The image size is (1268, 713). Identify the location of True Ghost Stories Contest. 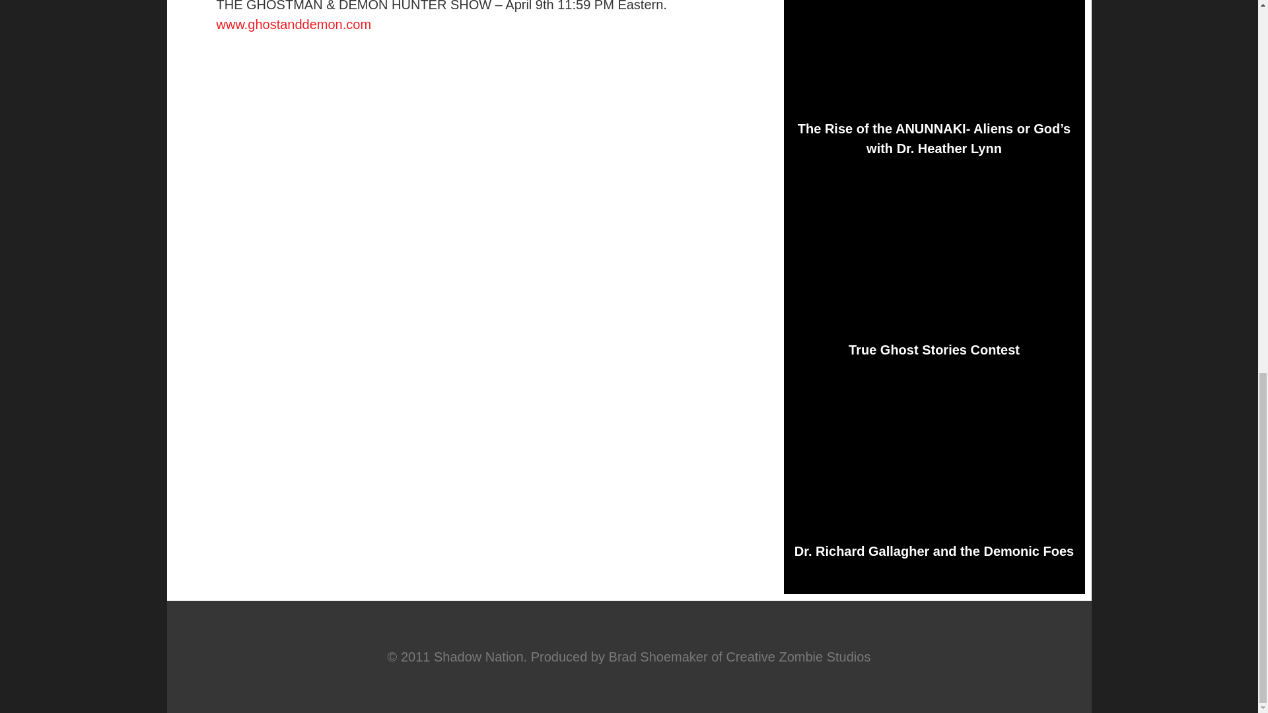
(934, 350).